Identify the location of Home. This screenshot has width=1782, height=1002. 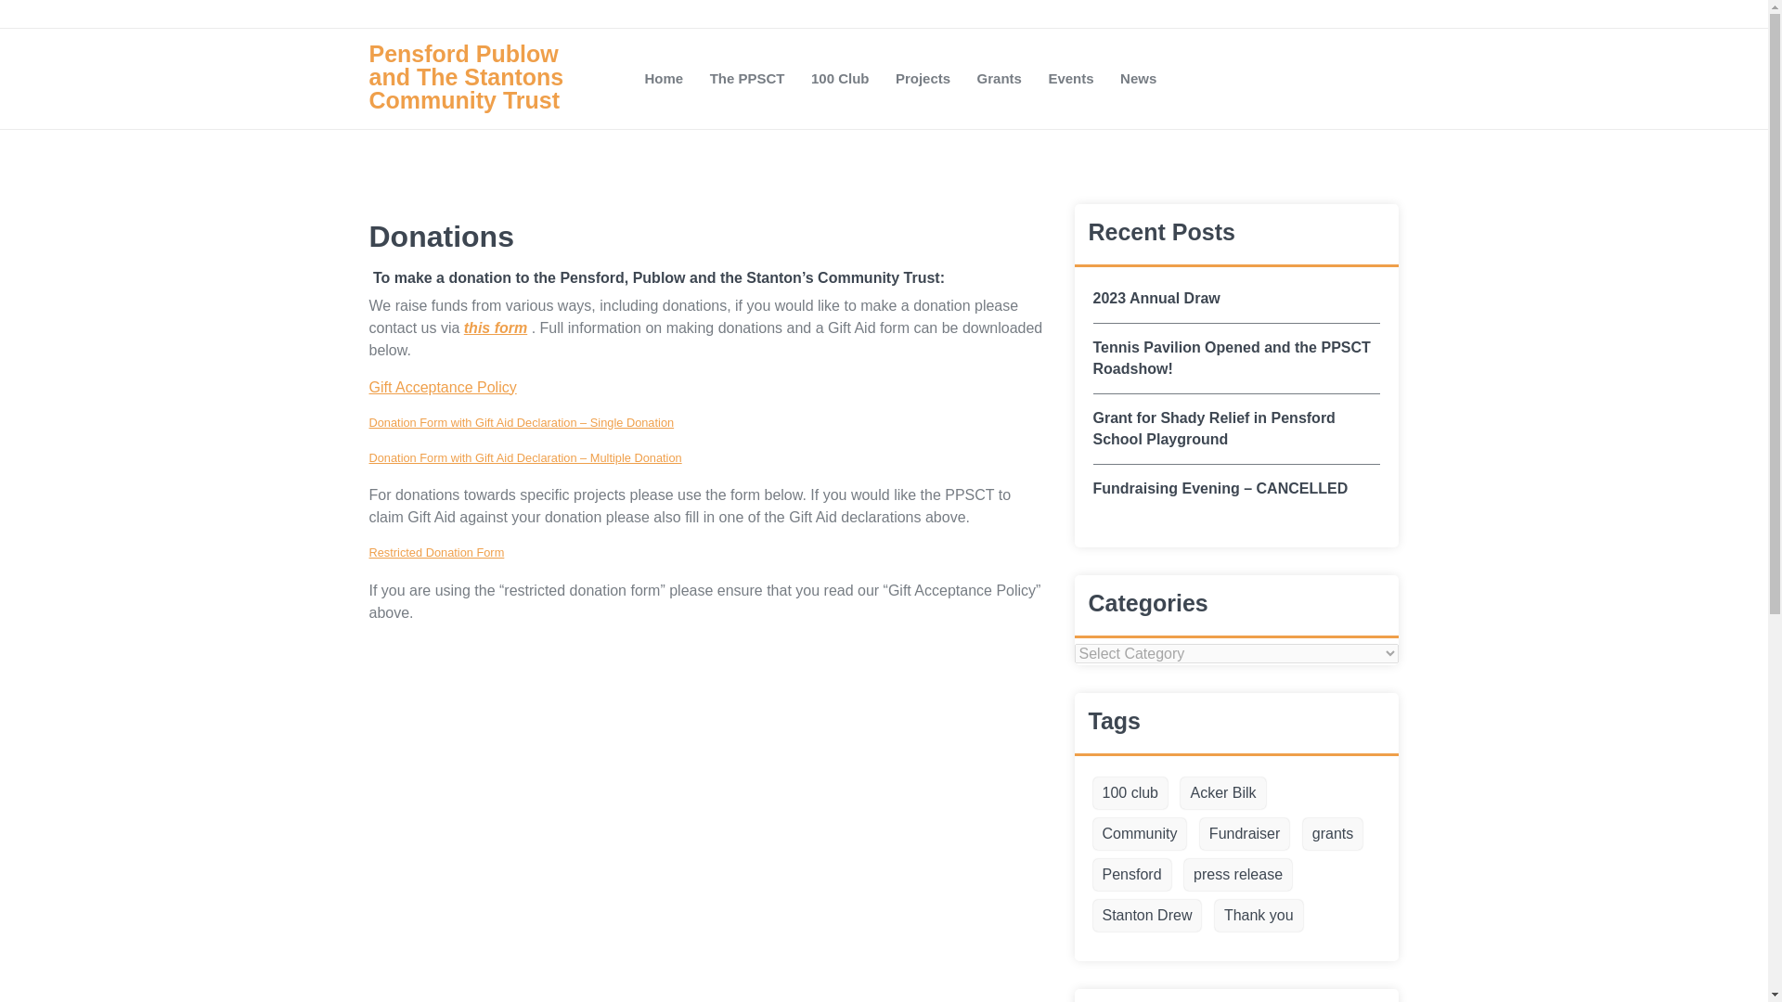
(663, 79).